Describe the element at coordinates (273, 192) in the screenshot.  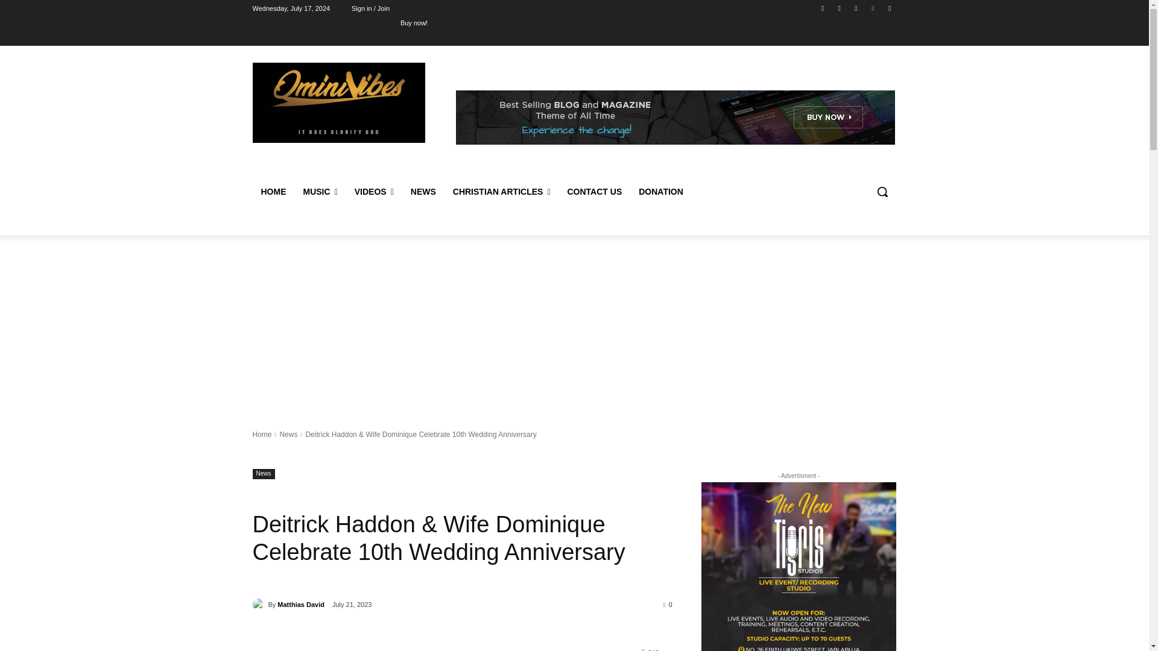
I see `HOME` at that location.